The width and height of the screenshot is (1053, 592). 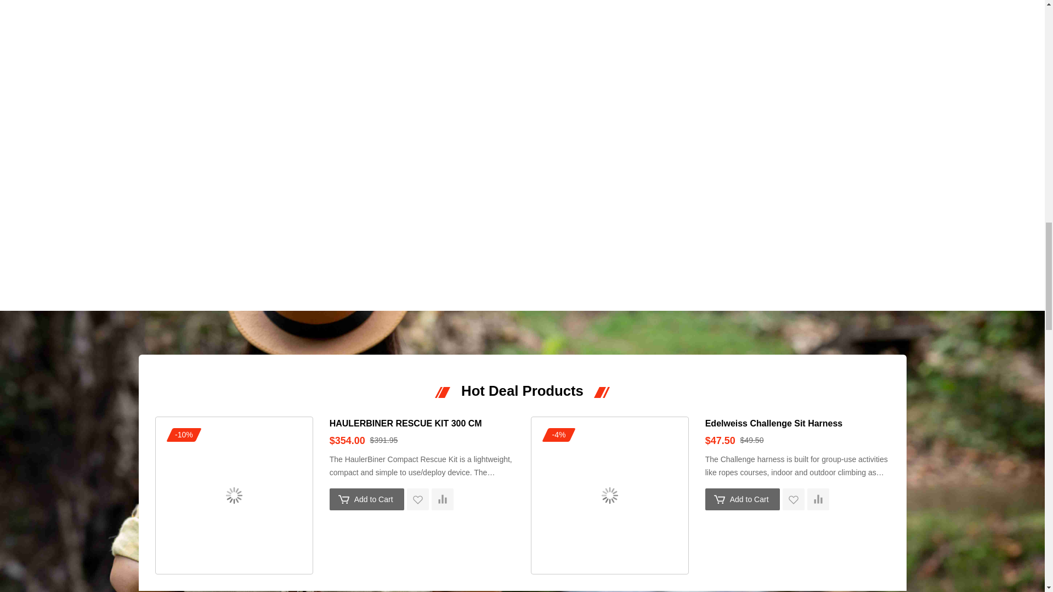 I want to click on Add to Wish List, so click(x=417, y=499).